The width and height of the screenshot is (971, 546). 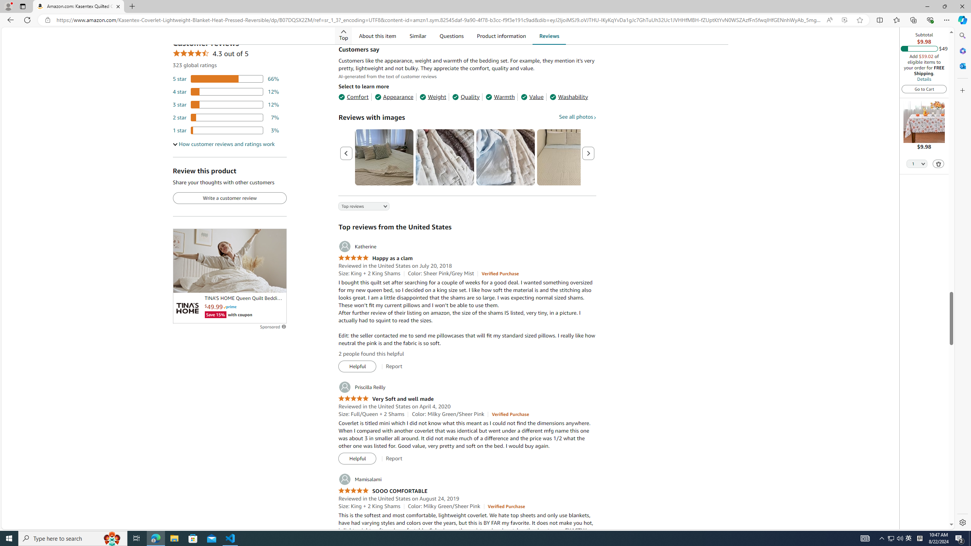 I want to click on 5.0 out of 5 stars Very Soft and well made, so click(x=386, y=399).